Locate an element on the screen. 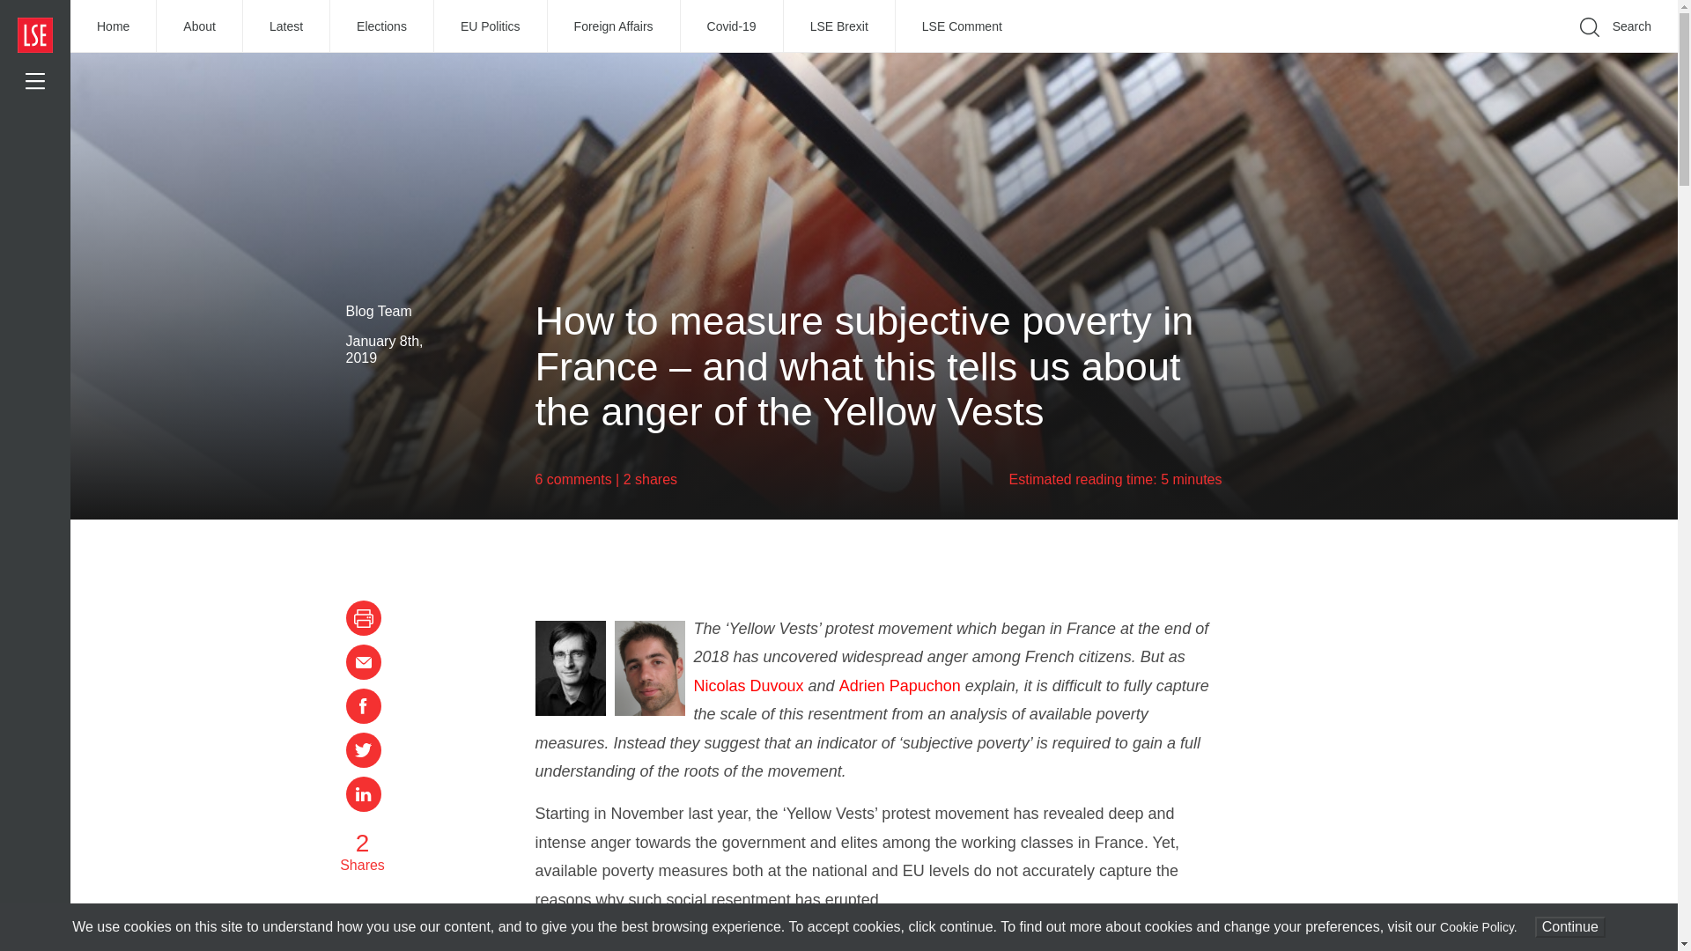 This screenshot has height=951, width=1691. EU Politics is located at coordinates (491, 26).